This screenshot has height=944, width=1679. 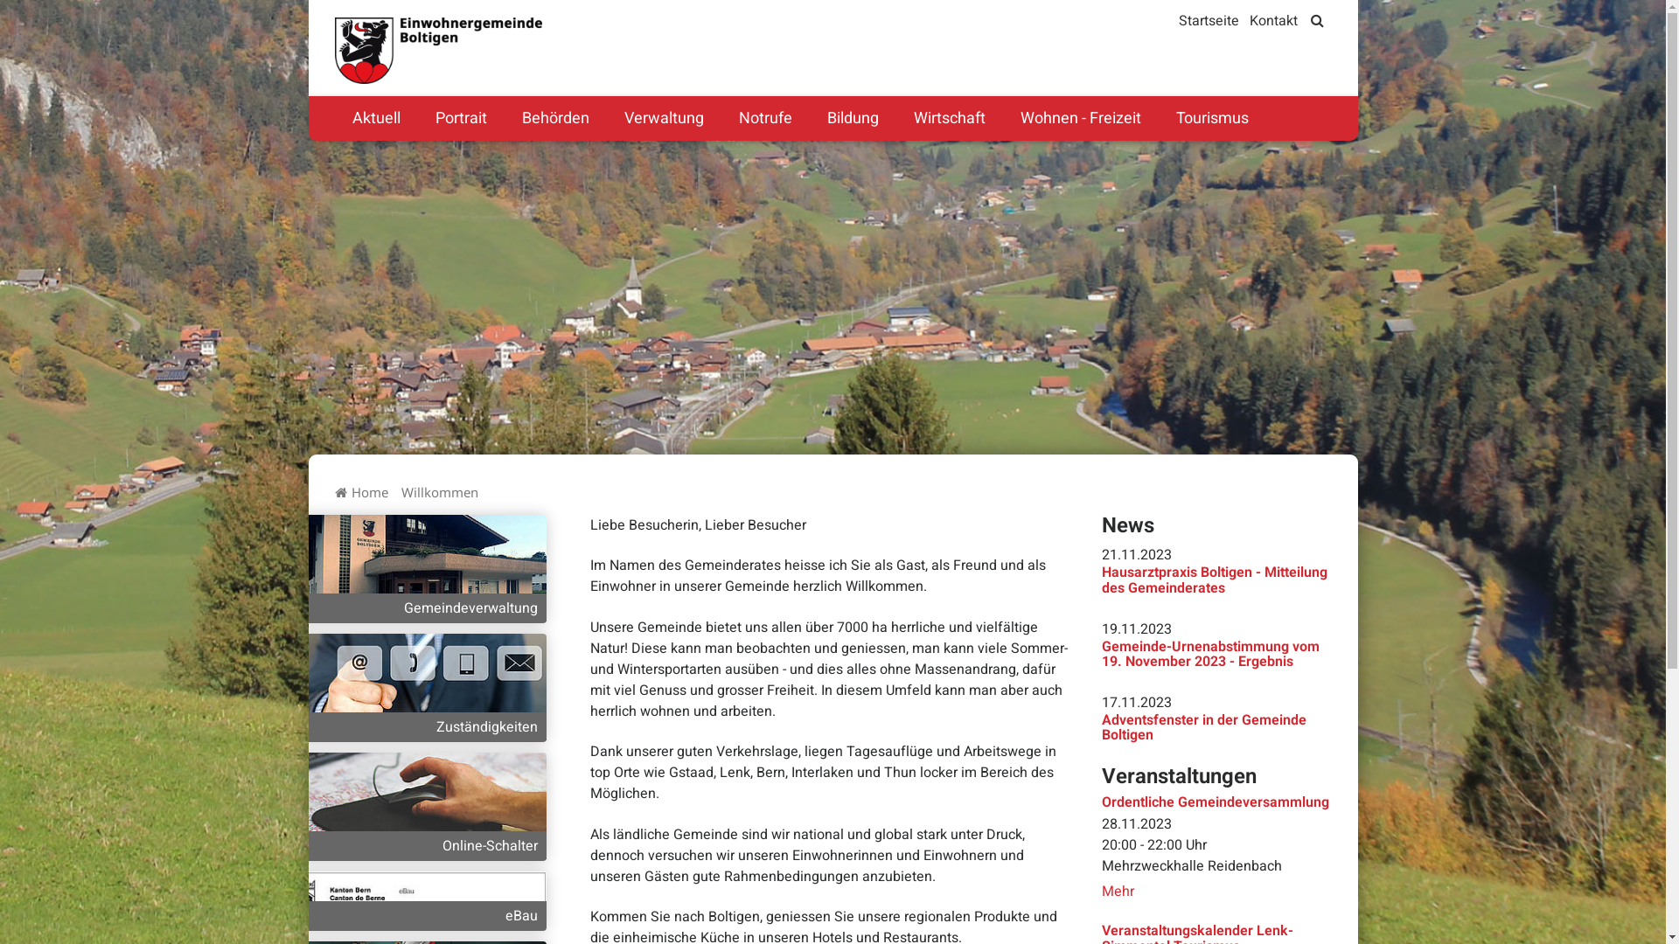 I want to click on Hausarztpraxis Boltigen - Mitteilung des Gemeinderates, so click(x=1215, y=580).